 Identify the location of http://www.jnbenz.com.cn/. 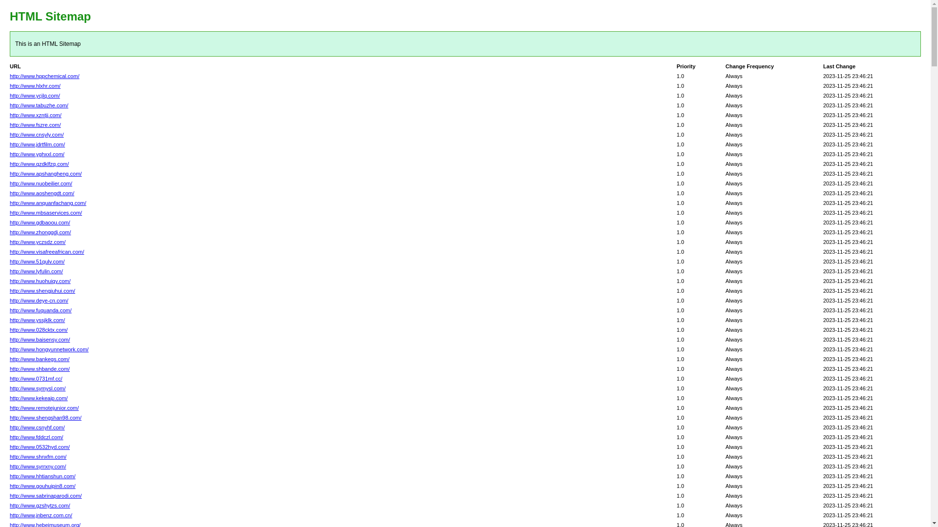
(41, 515).